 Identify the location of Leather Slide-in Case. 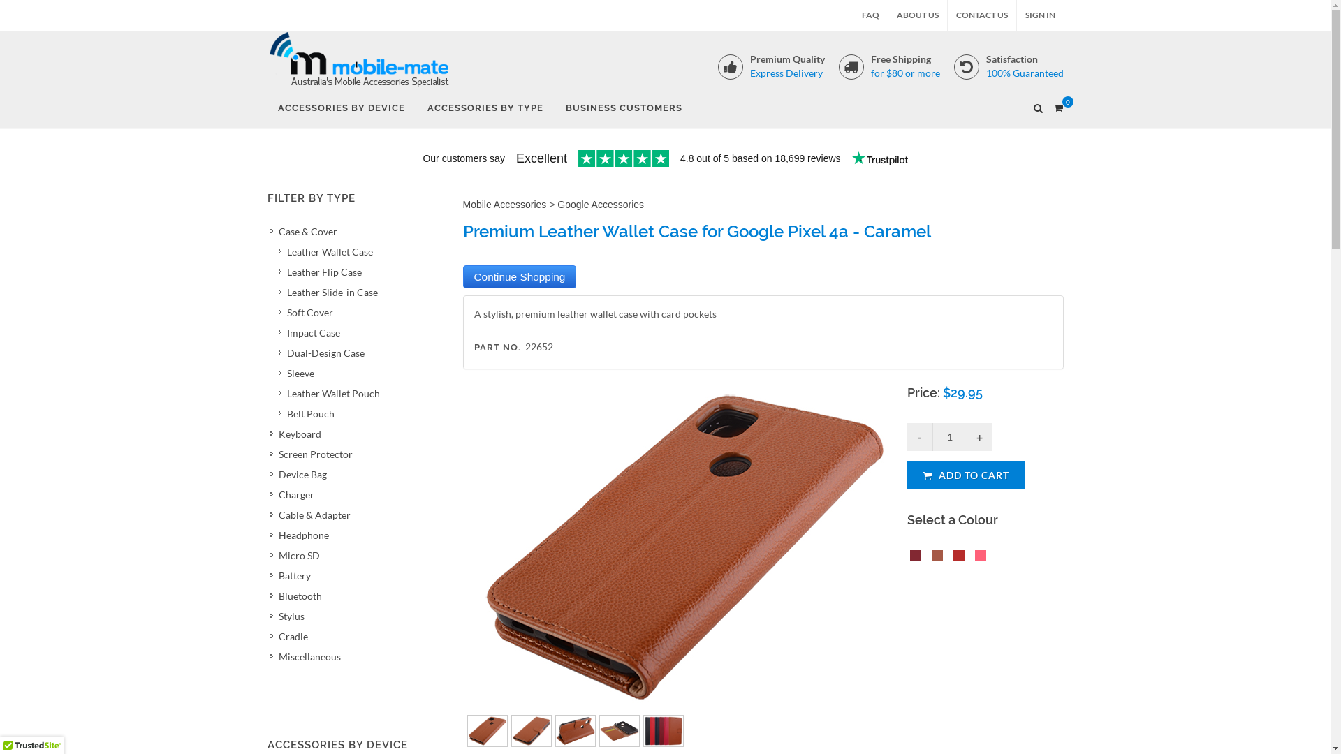
(355, 292).